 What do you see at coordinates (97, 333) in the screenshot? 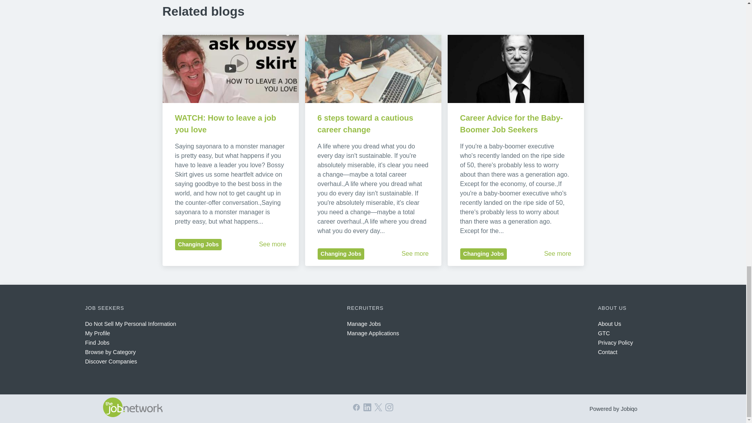
I see `My Profile` at bounding box center [97, 333].